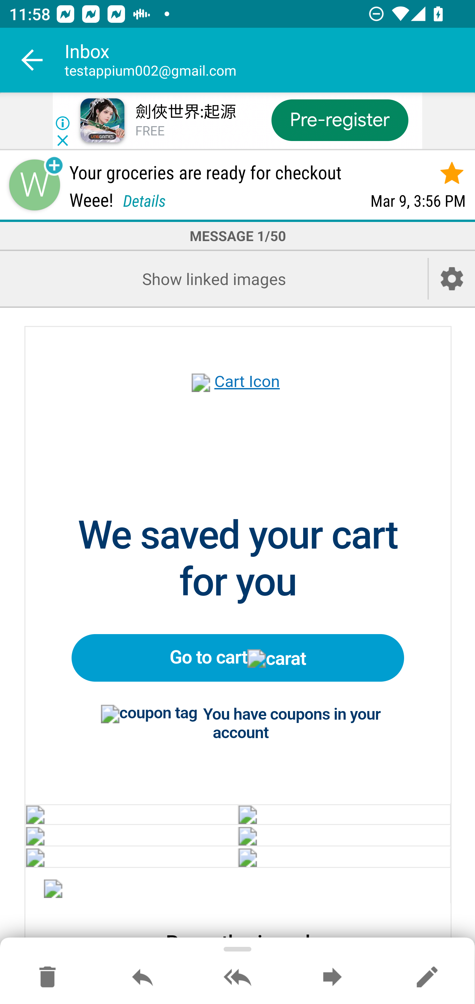 This screenshot has height=1004, width=475. I want to click on data:, so click(344, 836).